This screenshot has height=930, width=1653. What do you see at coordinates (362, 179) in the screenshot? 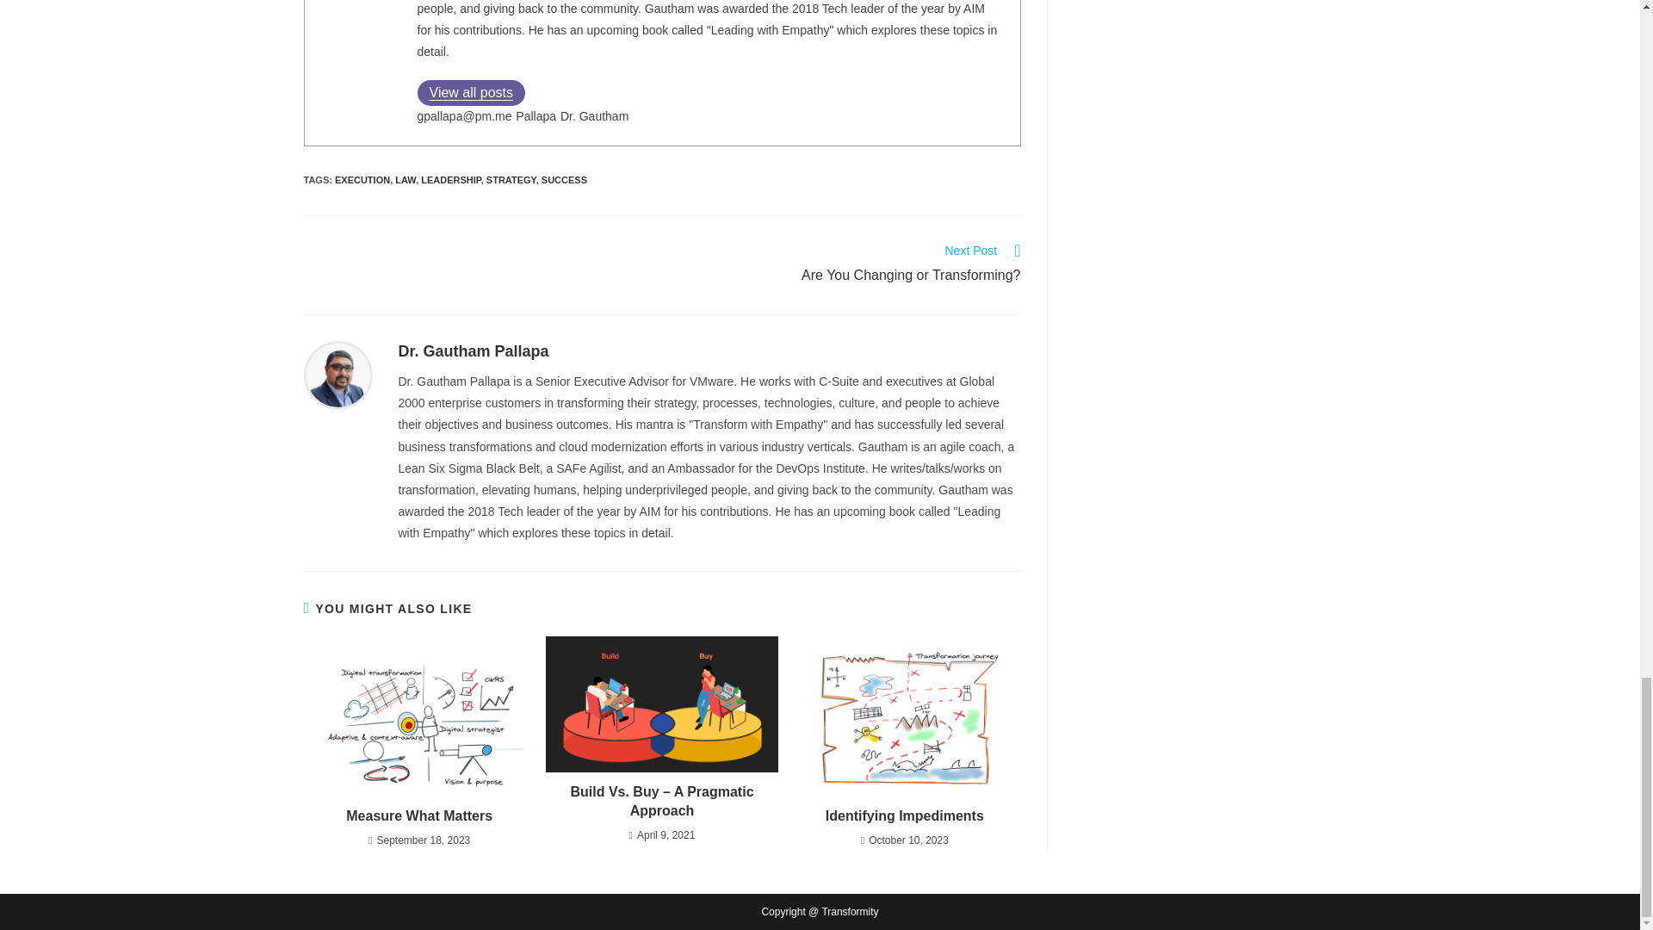
I see `Visit author page` at bounding box center [362, 179].